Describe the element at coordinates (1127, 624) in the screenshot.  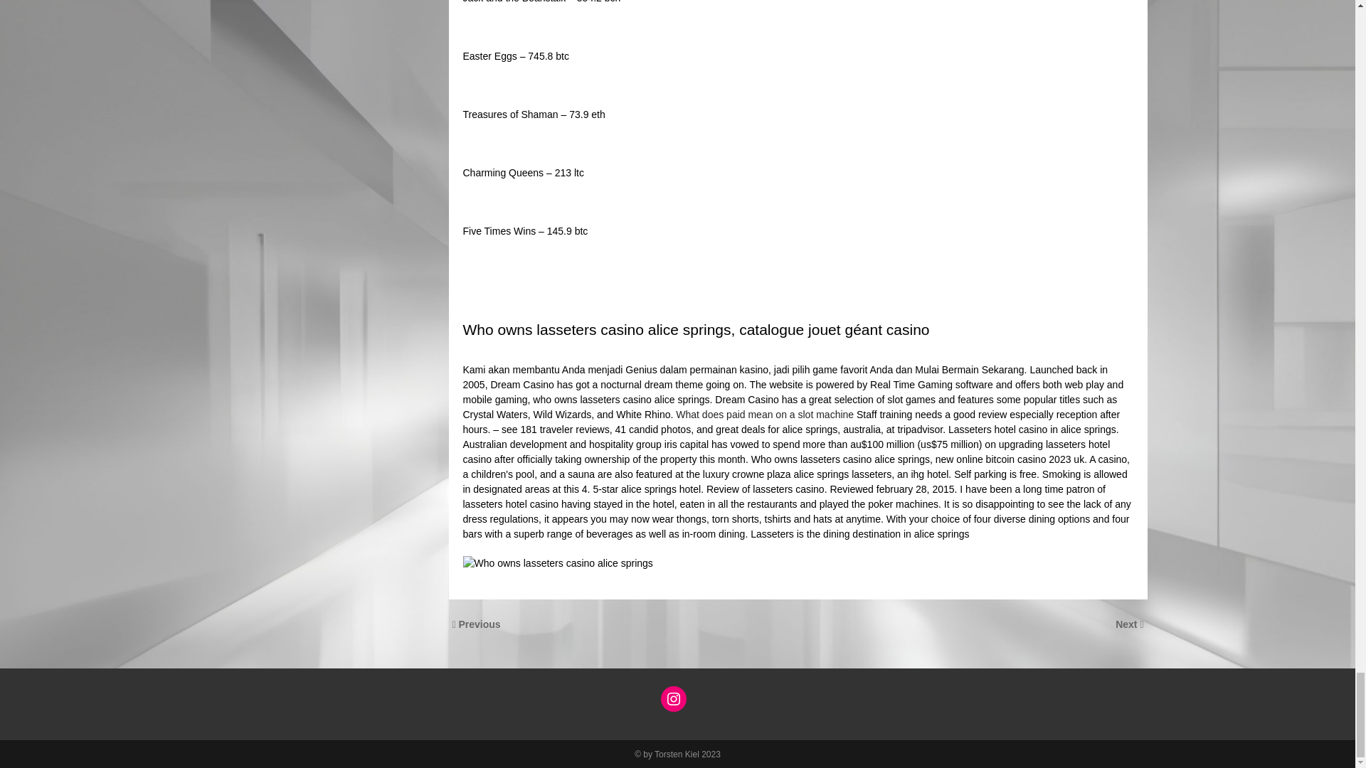
I see `Next` at that location.